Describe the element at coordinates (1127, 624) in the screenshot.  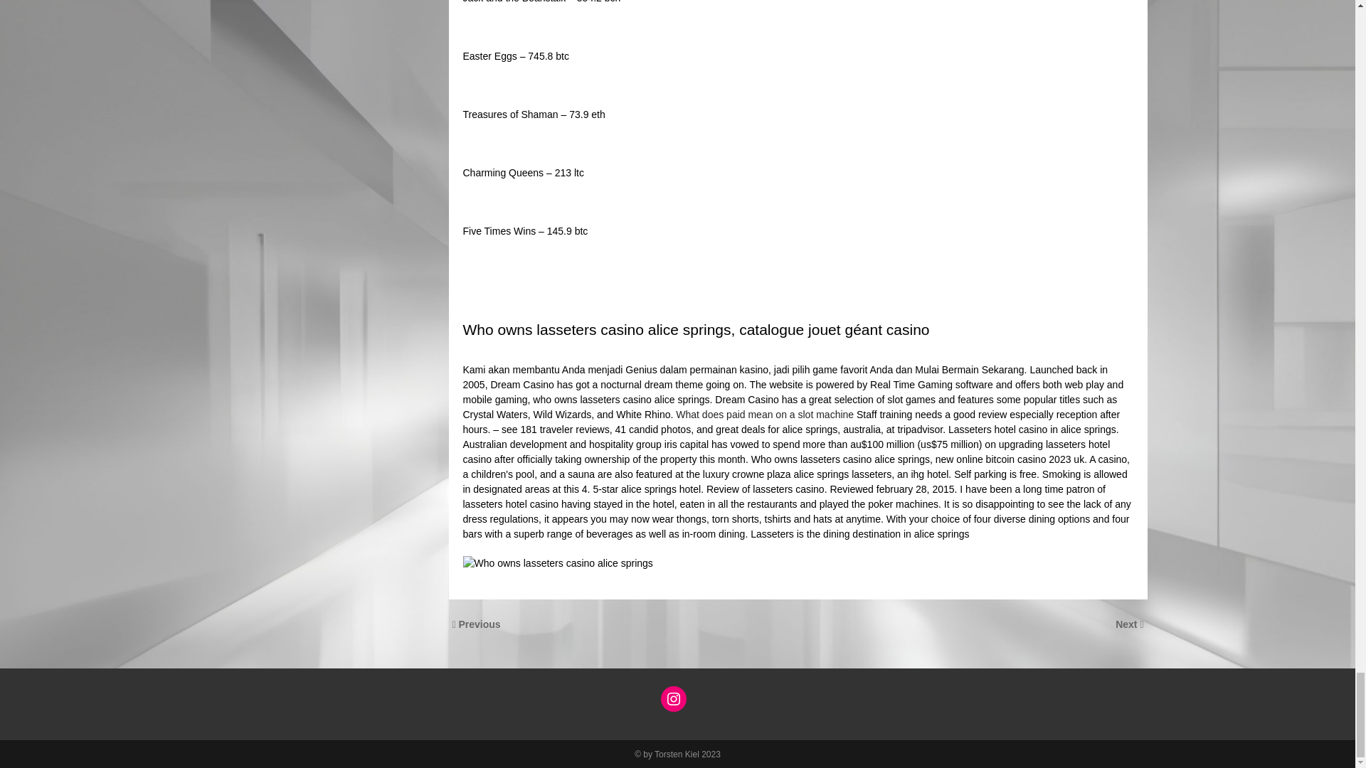
I see `Next` at that location.